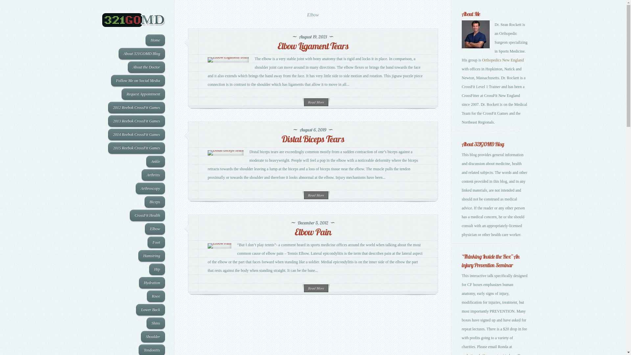  Describe the element at coordinates (155, 229) in the screenshot. I see `Elbow` at that location.